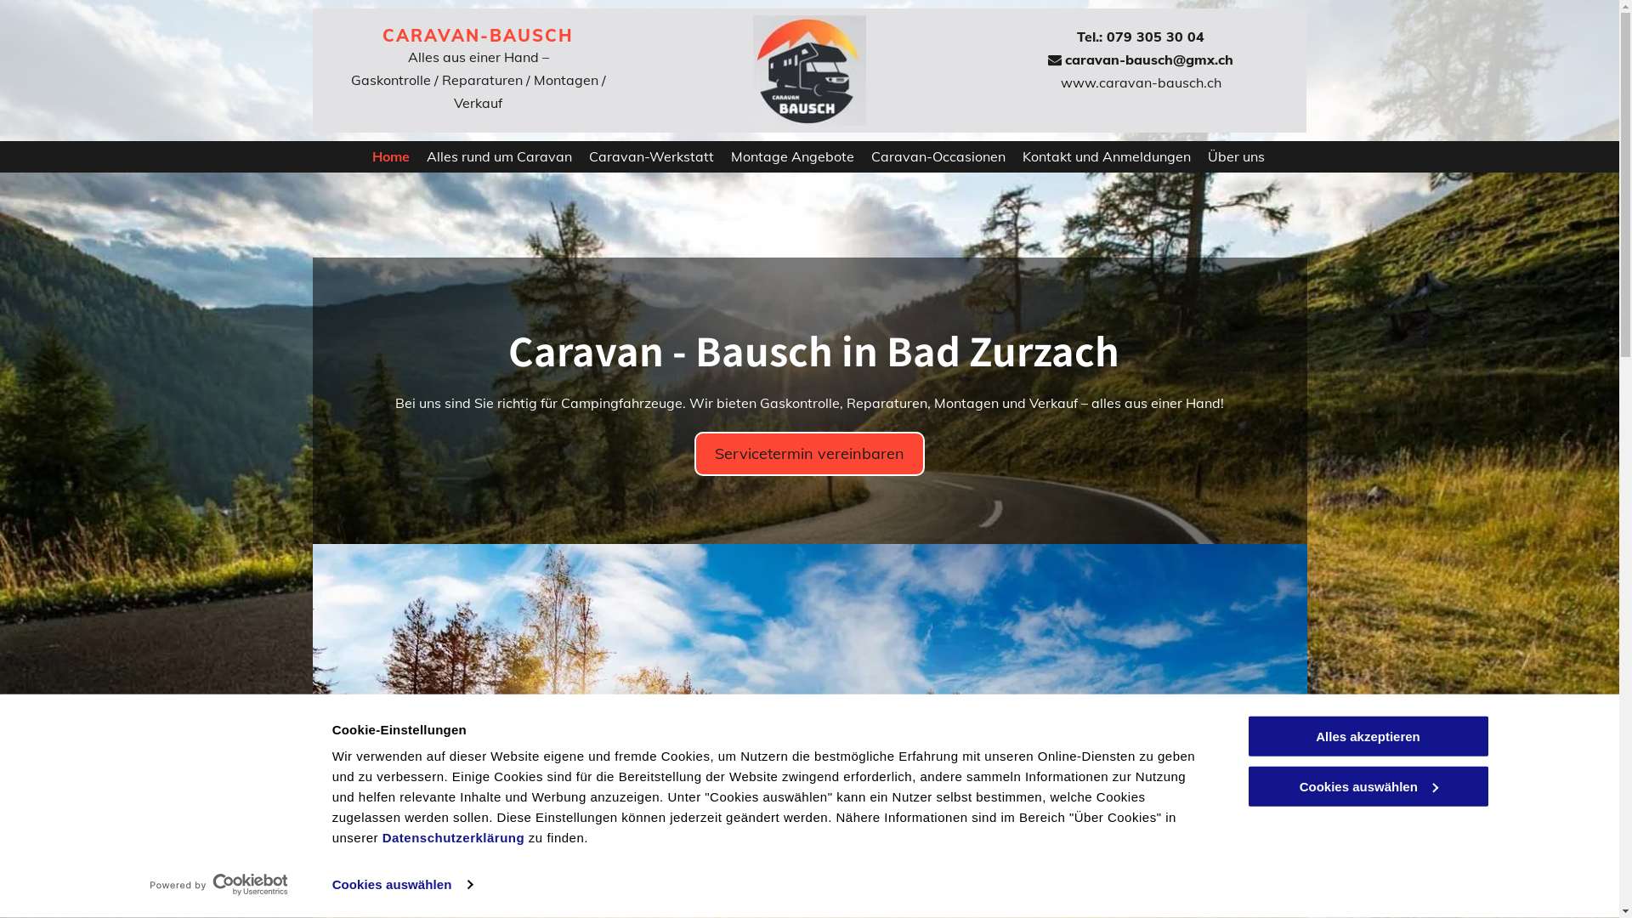  What do you see at coordinates (1368, 736) in the screenshot?
I see `Alles akzeptieren` at bounding box center [1368, 736].